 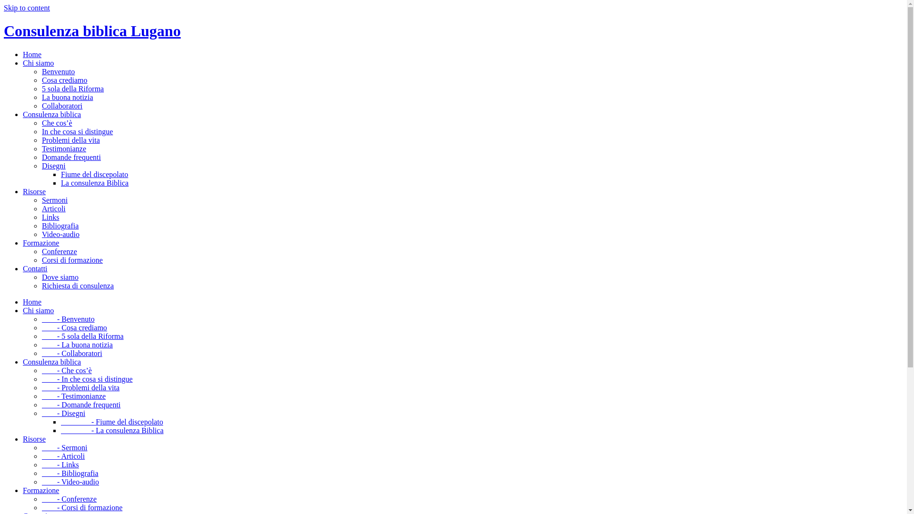 I want to click on Chi siamo, so click(x=38, y=63).